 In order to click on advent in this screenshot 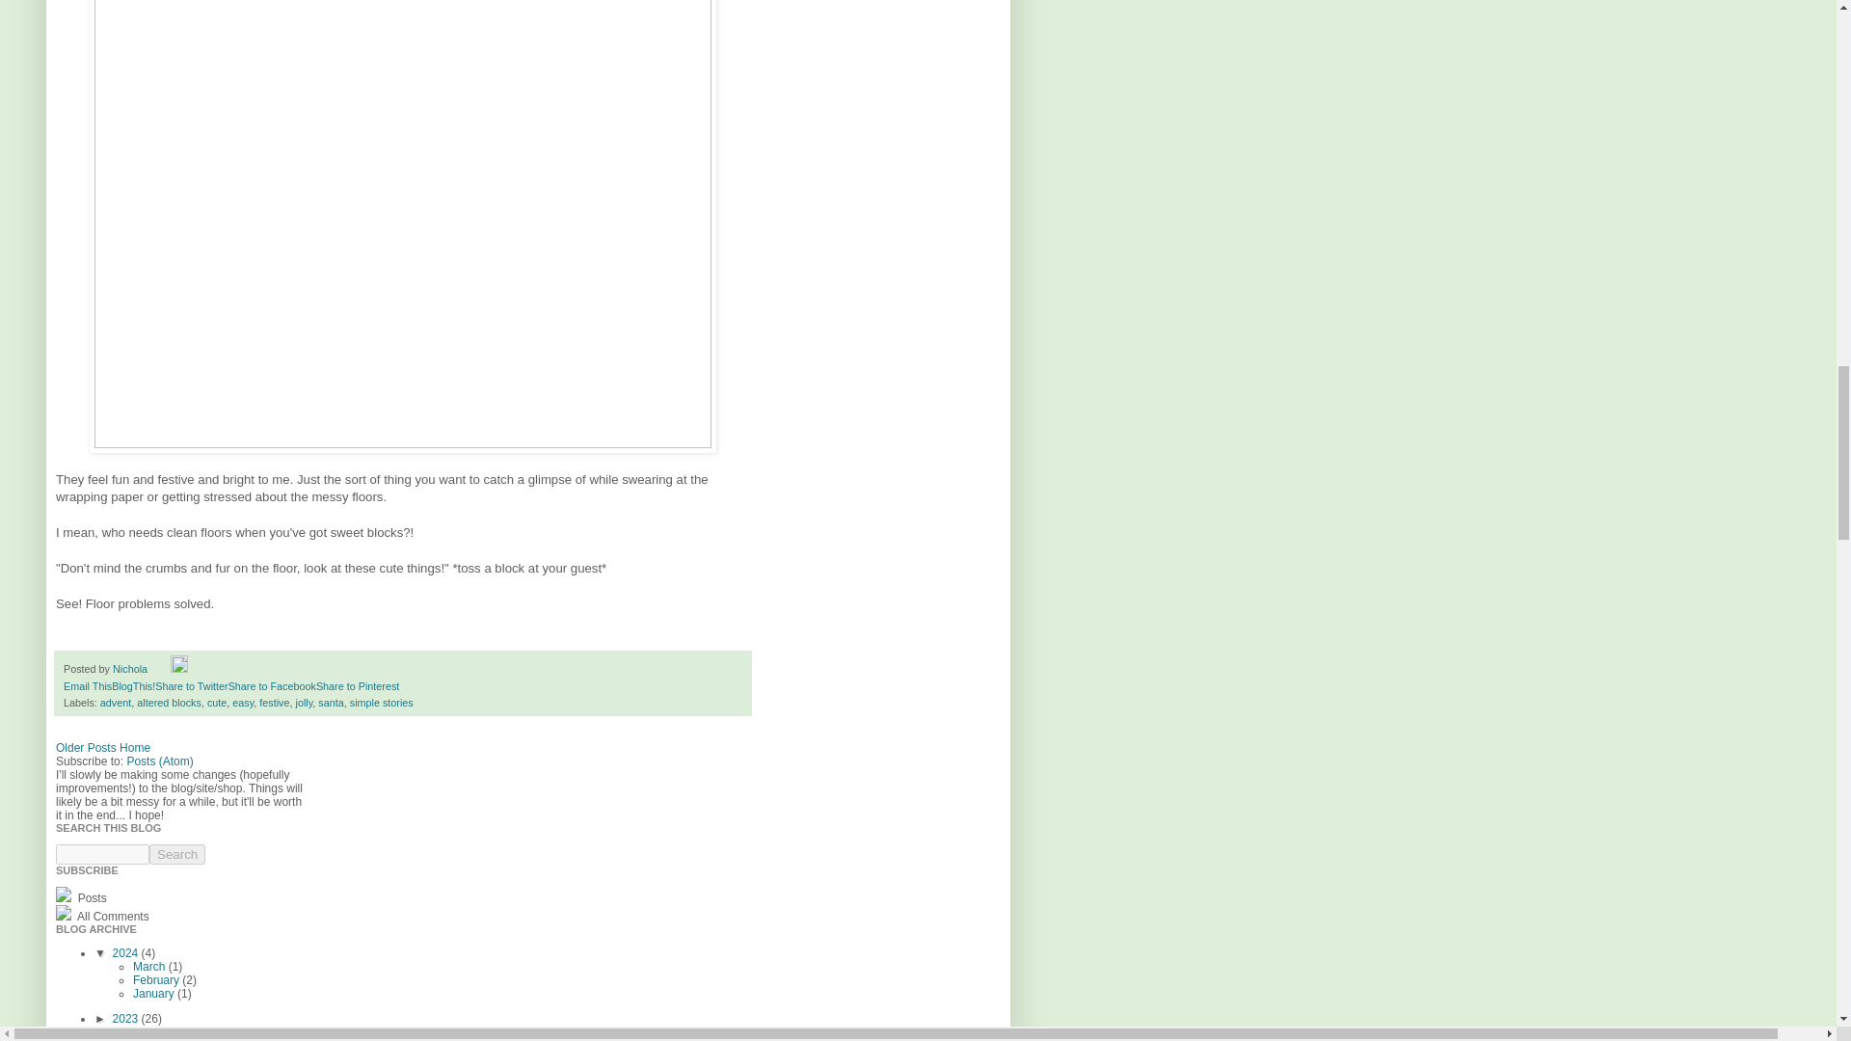, I will do `click(116, 702)`.